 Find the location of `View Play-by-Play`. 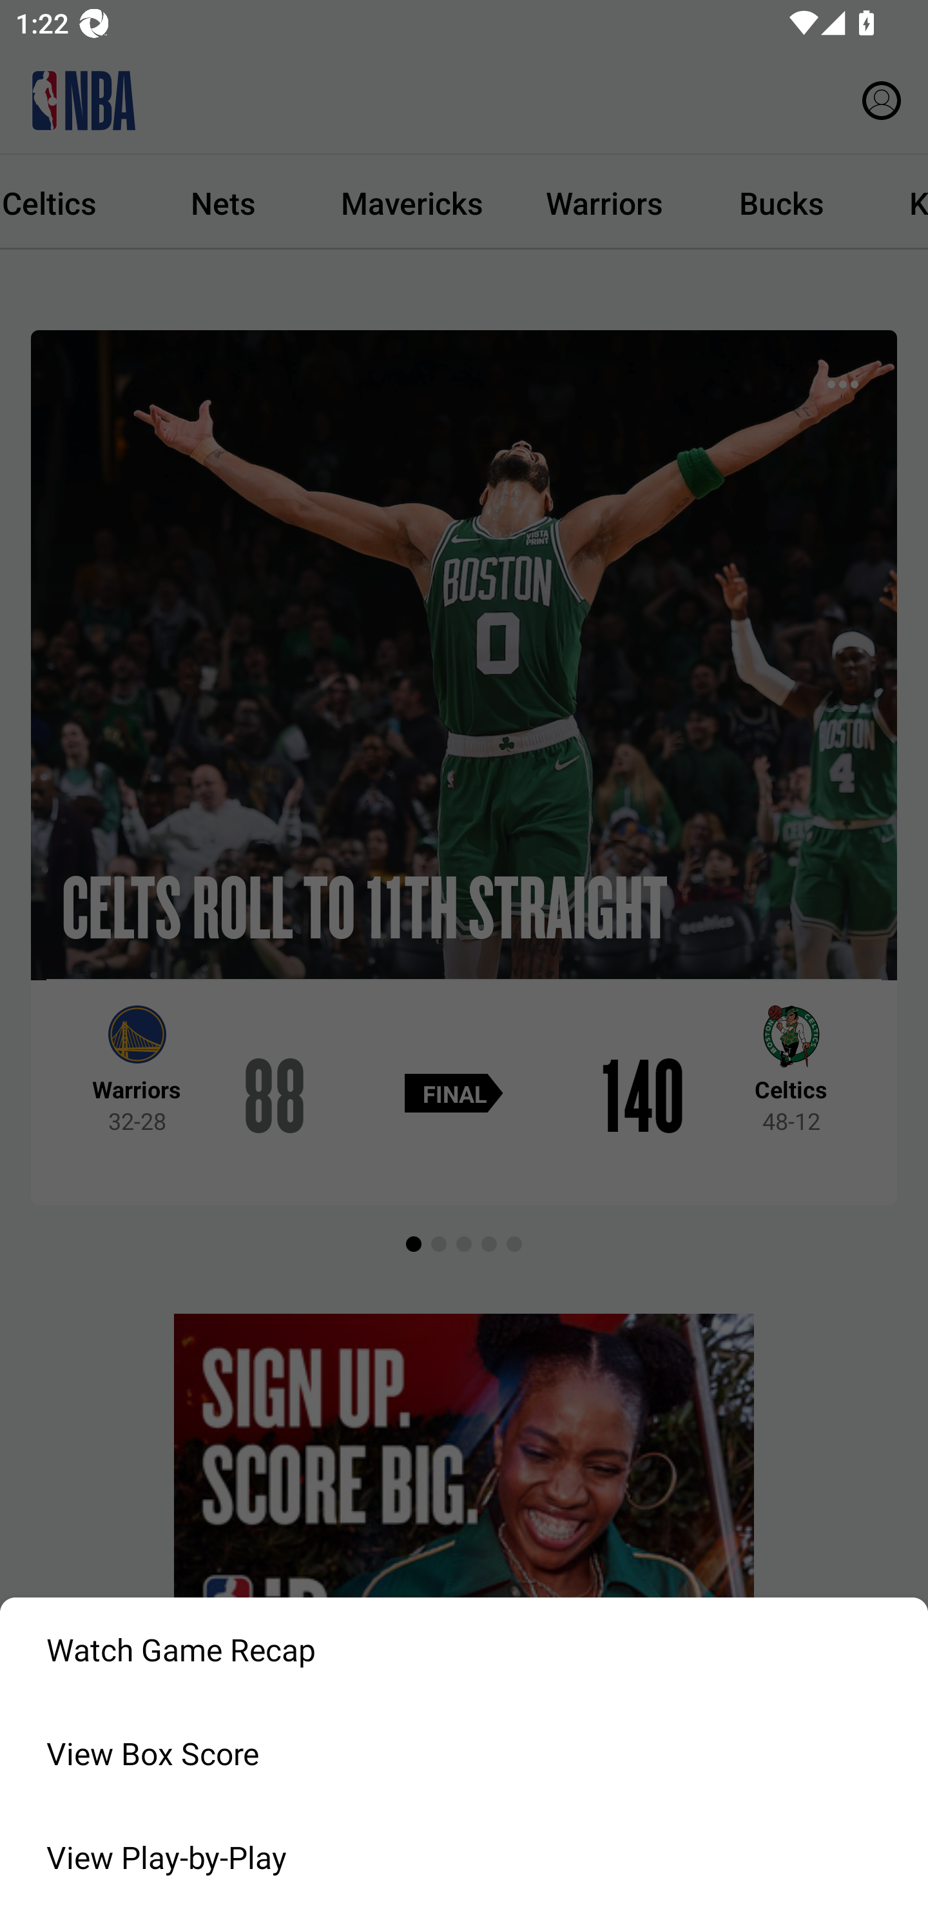

View Play-by-Play is located at coordinates (464, 1857).